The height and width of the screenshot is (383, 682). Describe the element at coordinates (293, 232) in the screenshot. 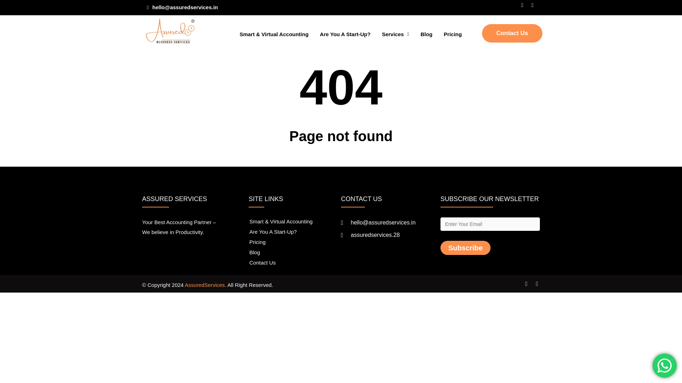

I see `Are You A Start-Up?` at that location.